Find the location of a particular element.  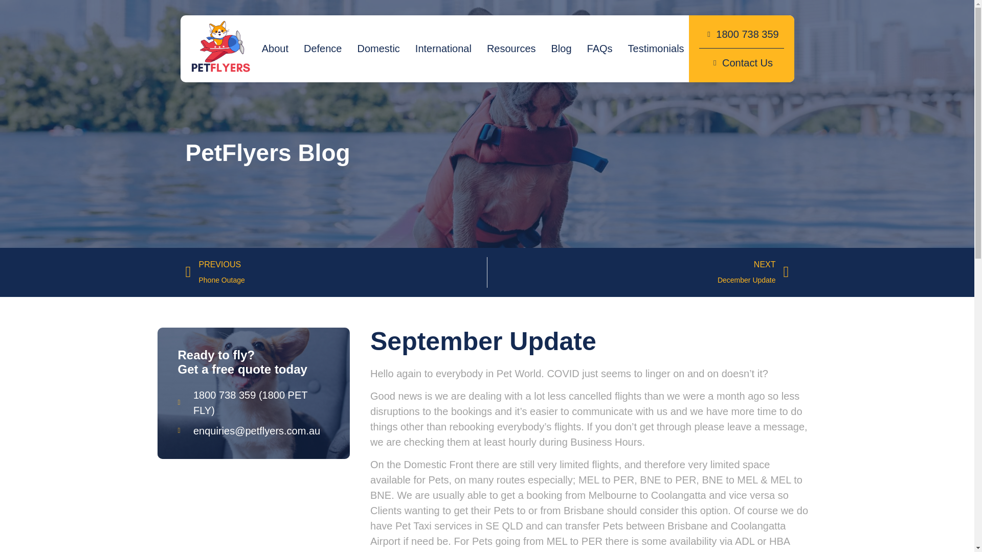

FAQs is located at coordinates (336, 272).